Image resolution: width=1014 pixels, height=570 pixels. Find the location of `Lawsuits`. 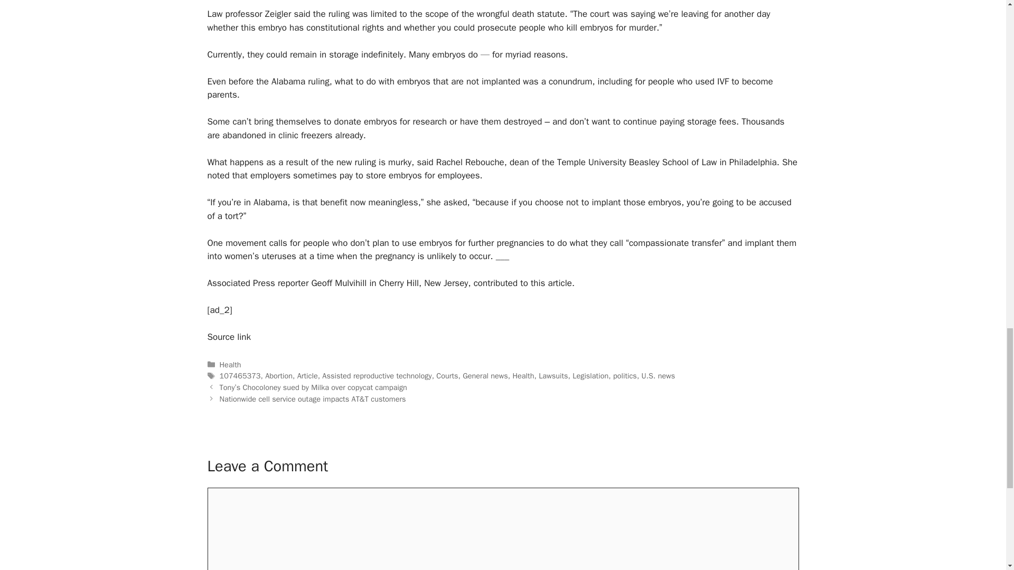

Lawsuits is located at coordinates (553, 376).